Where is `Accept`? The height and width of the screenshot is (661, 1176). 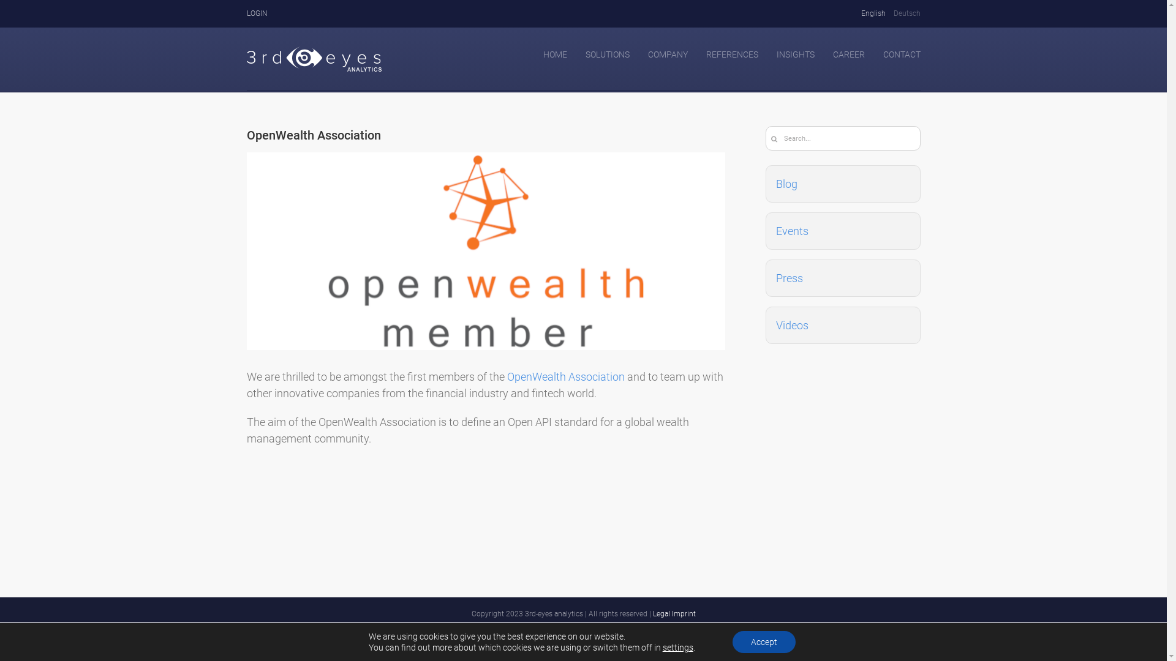
Accept is located at coordinates (764, 642).